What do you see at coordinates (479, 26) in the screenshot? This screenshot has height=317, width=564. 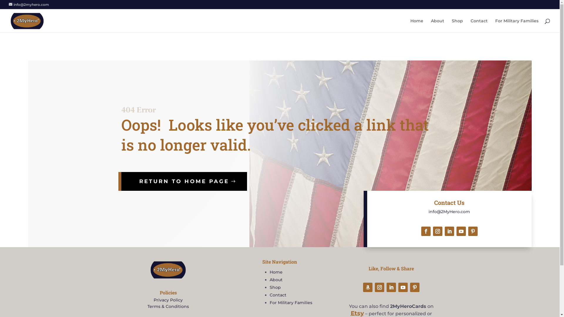 I see `Contact` at bounding box center [479, 26].